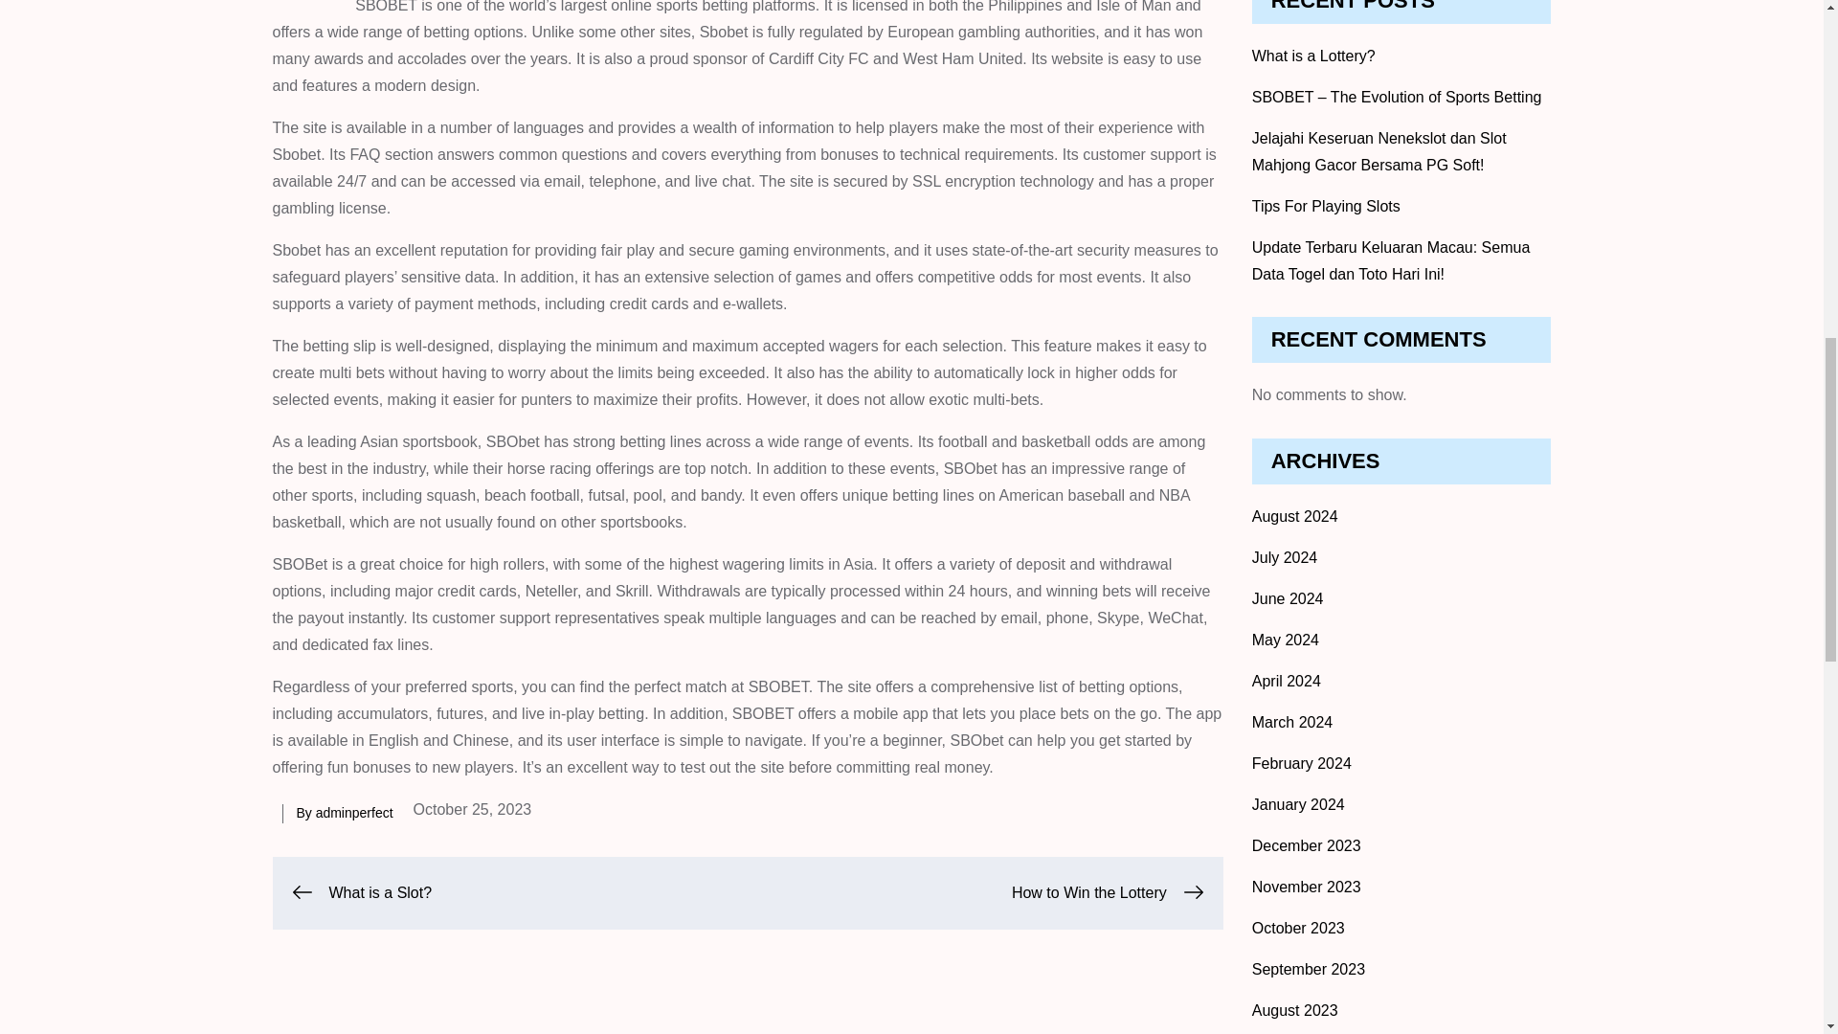 This screenshot has width=1838, height=1034. What do you see at coordinates (1308, 969) in the screenshot?
I see `September 2023` at bounding box center [1308, 969].